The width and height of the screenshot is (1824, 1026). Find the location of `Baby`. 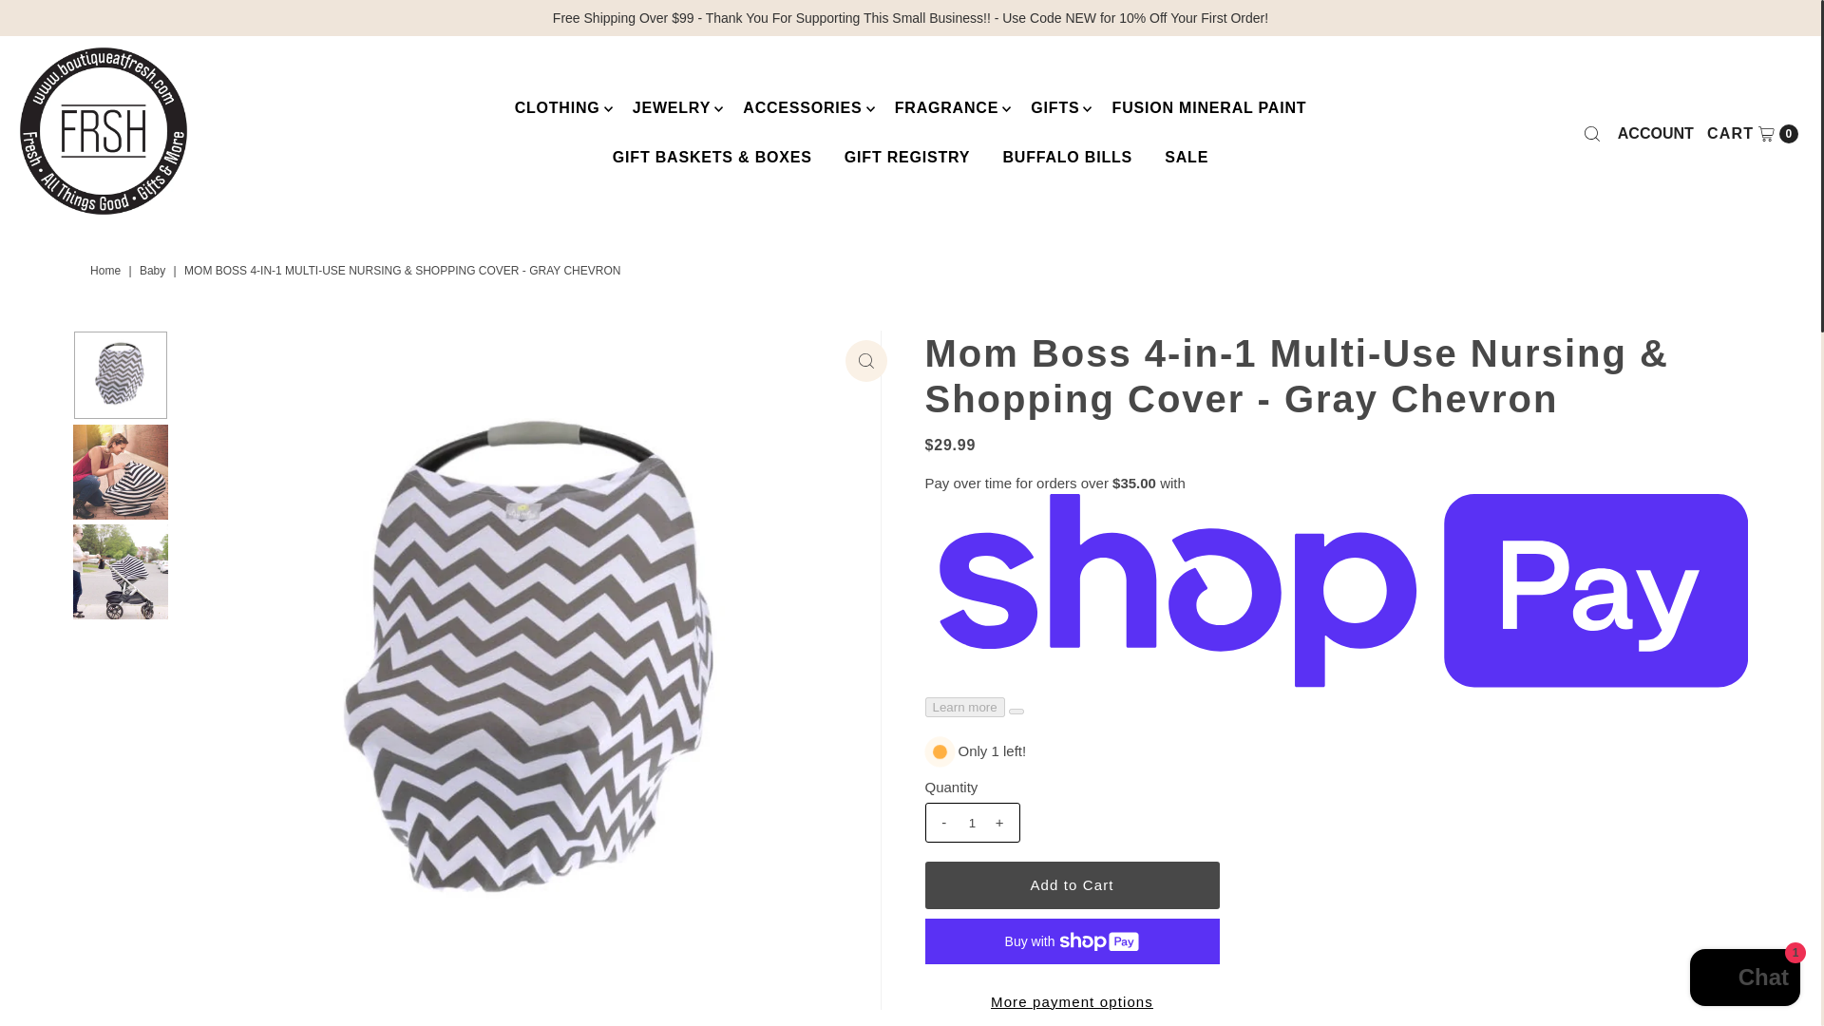

Baby is located at coordinates (154, 270).